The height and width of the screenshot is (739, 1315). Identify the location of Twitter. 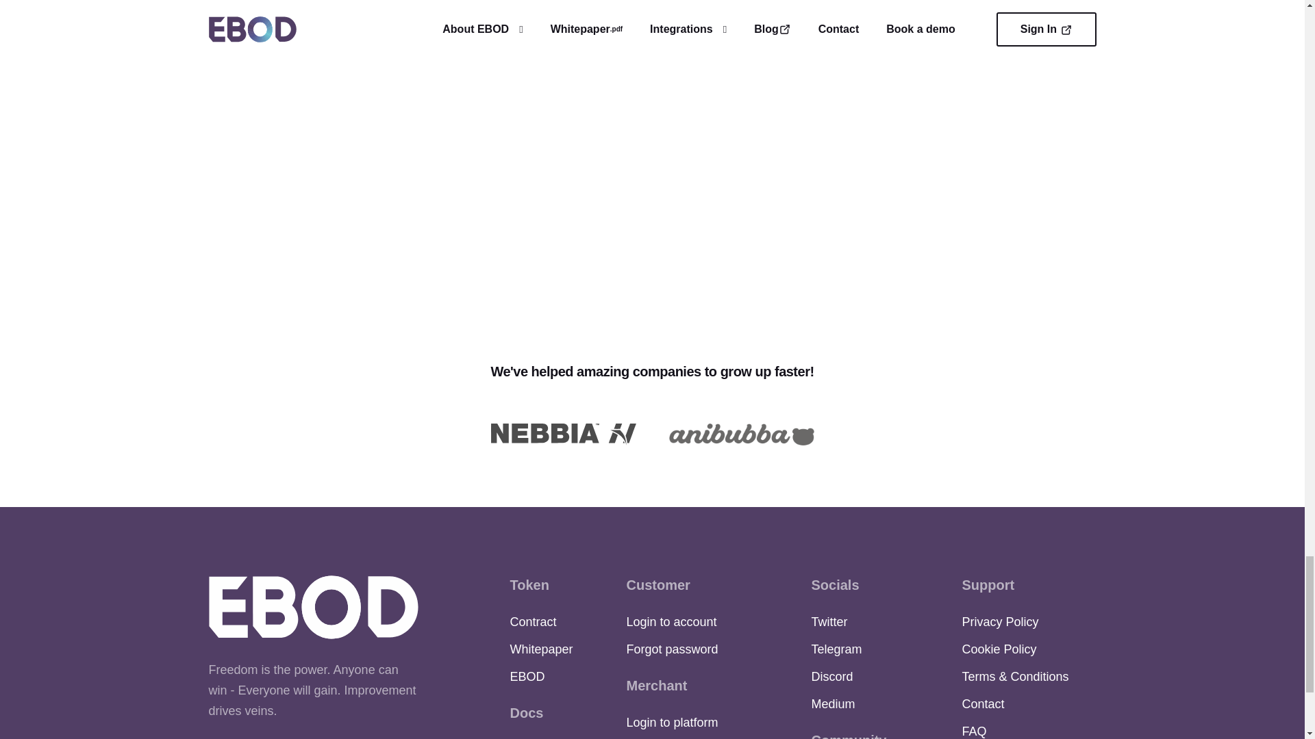
(829, 621).